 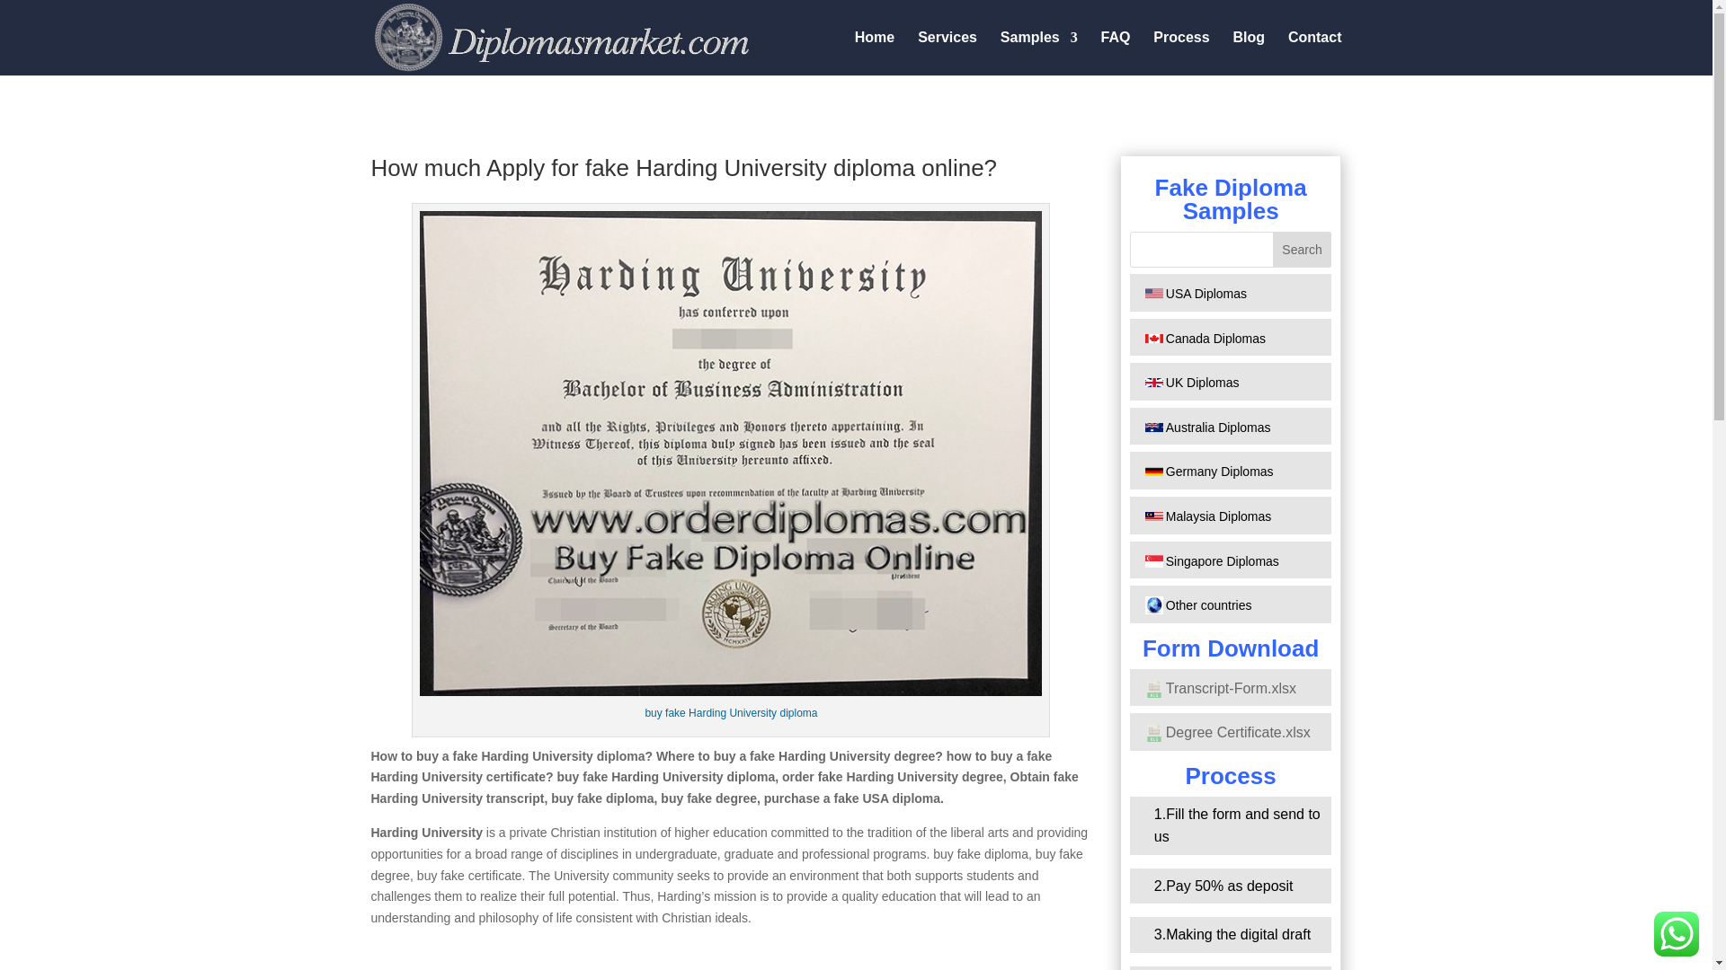 I want to click on Process, so click(x=1181, y=53).